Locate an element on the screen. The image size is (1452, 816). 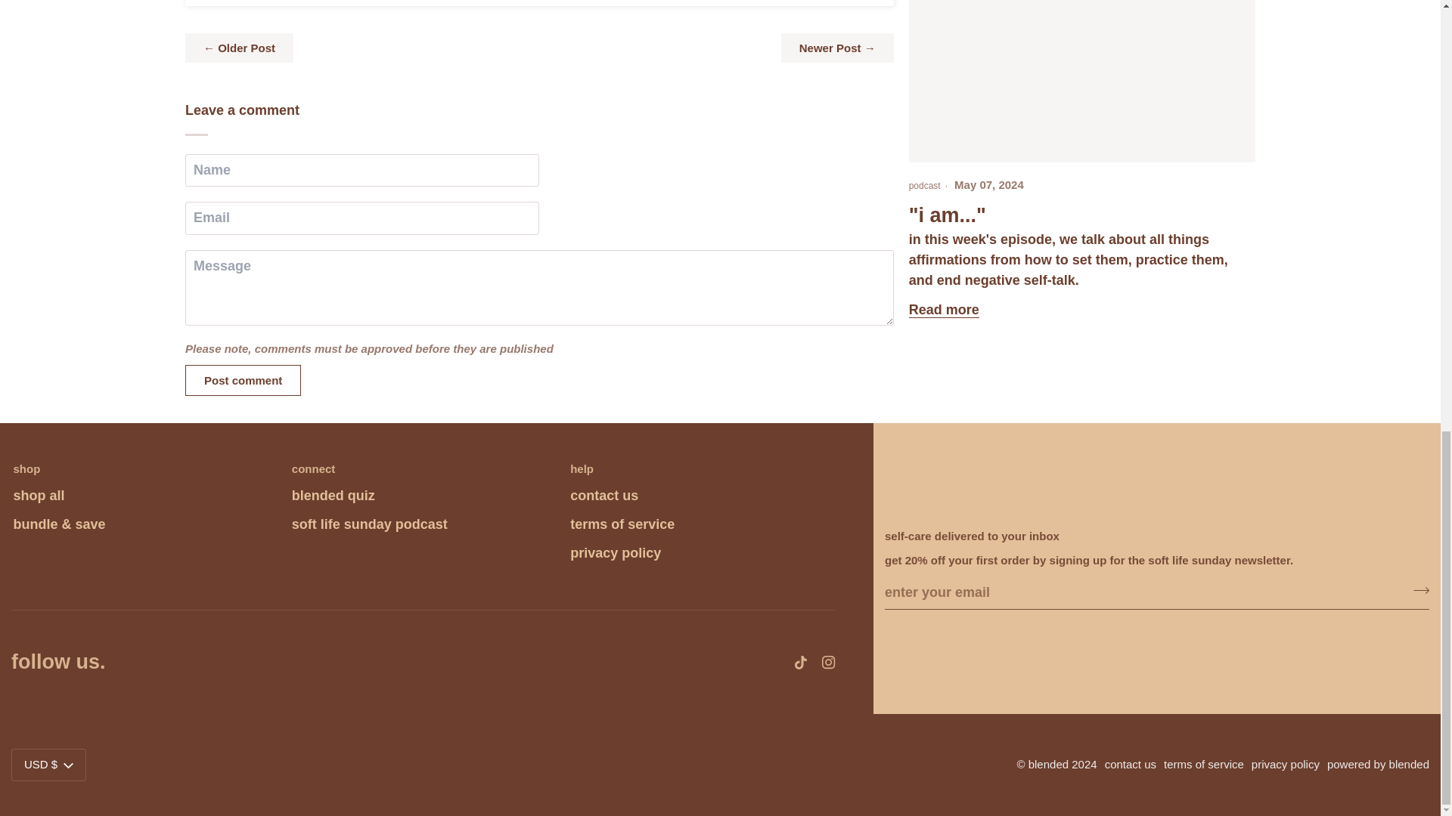
"i am..." is located at coordinates (947, 215).